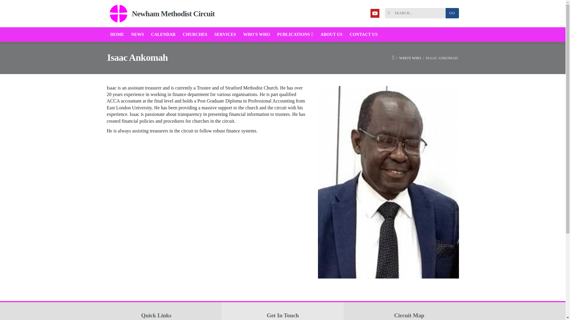  I want to click on Visit our YouTube Channel, so click(375, 13).